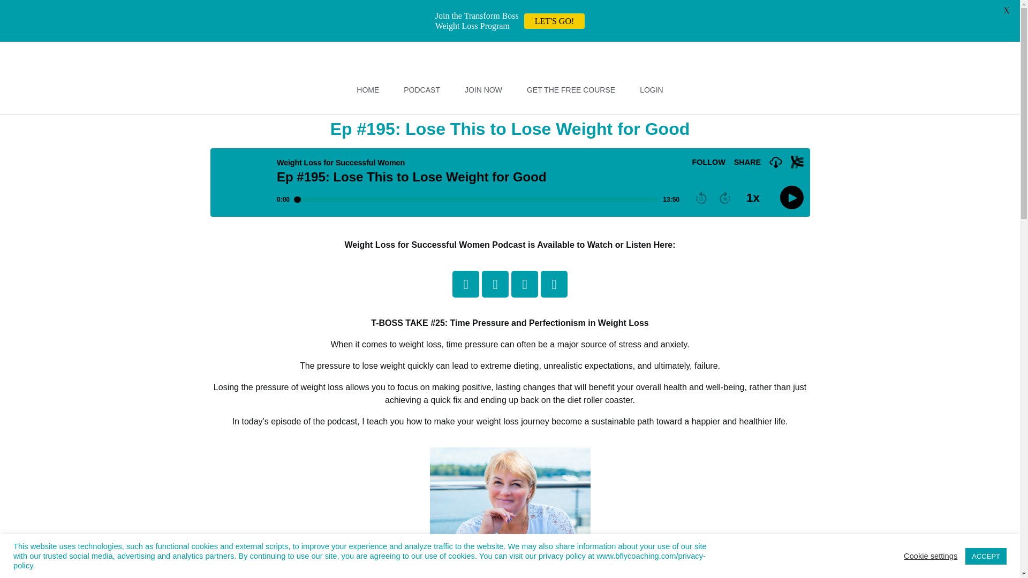  Describe the element at coordinates (652, 90) in the screenshot. I see `LOGIN` at that location.